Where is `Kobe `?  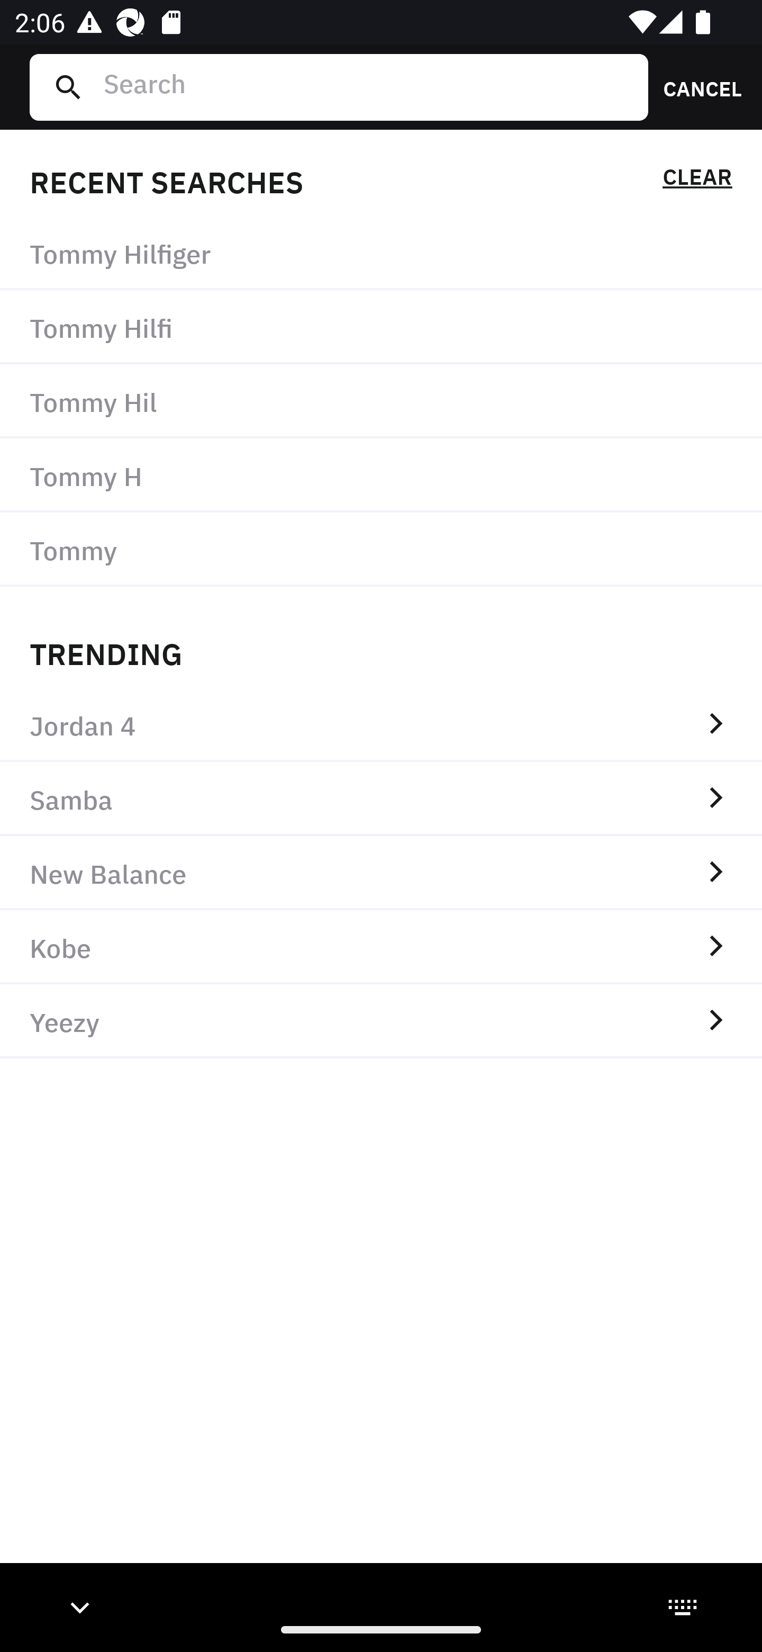
Kobe  is located at coordinates (381, 947).